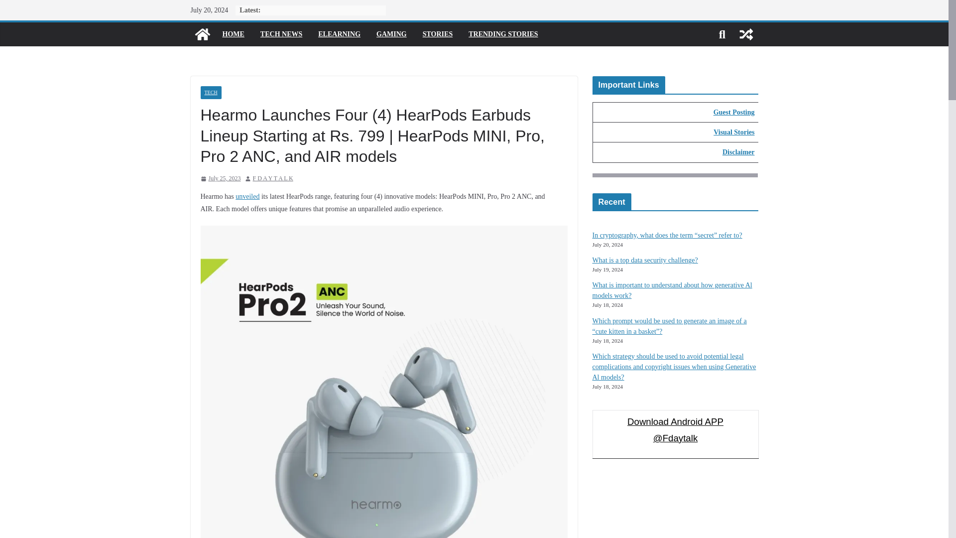  Describe the element at coordinates (733, 133) in the screenshot. I see `Visual Stories` at that location.